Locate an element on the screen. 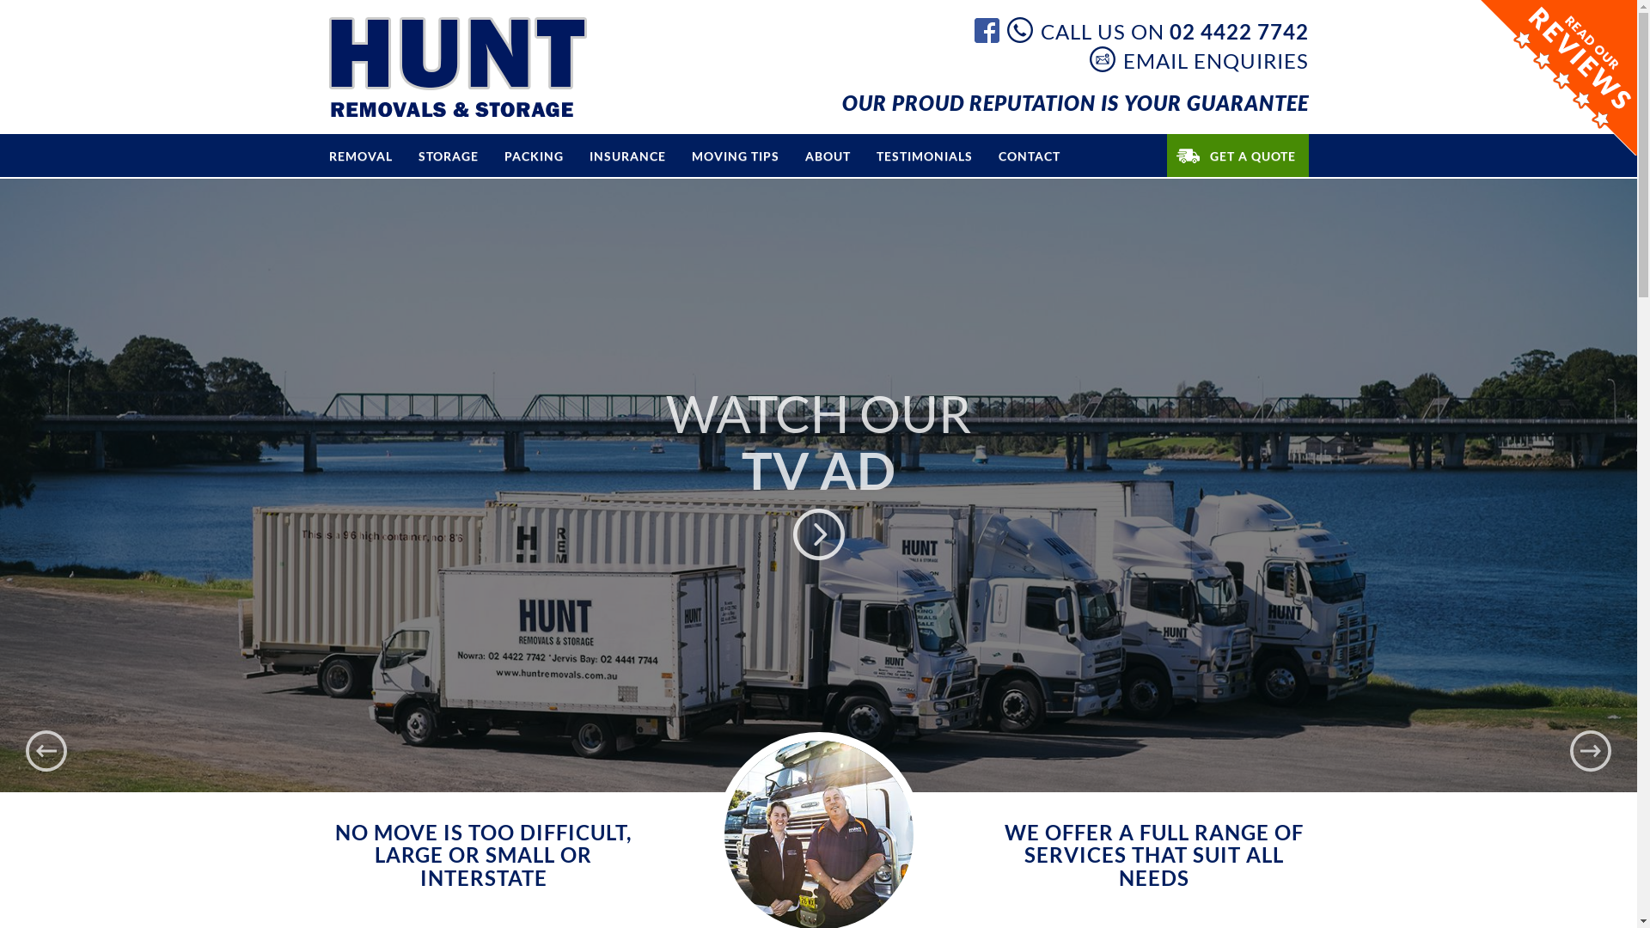 This screenshot has width=1650, height=928. WATCH OUR
TV AD is located at coordinates (818, 485).